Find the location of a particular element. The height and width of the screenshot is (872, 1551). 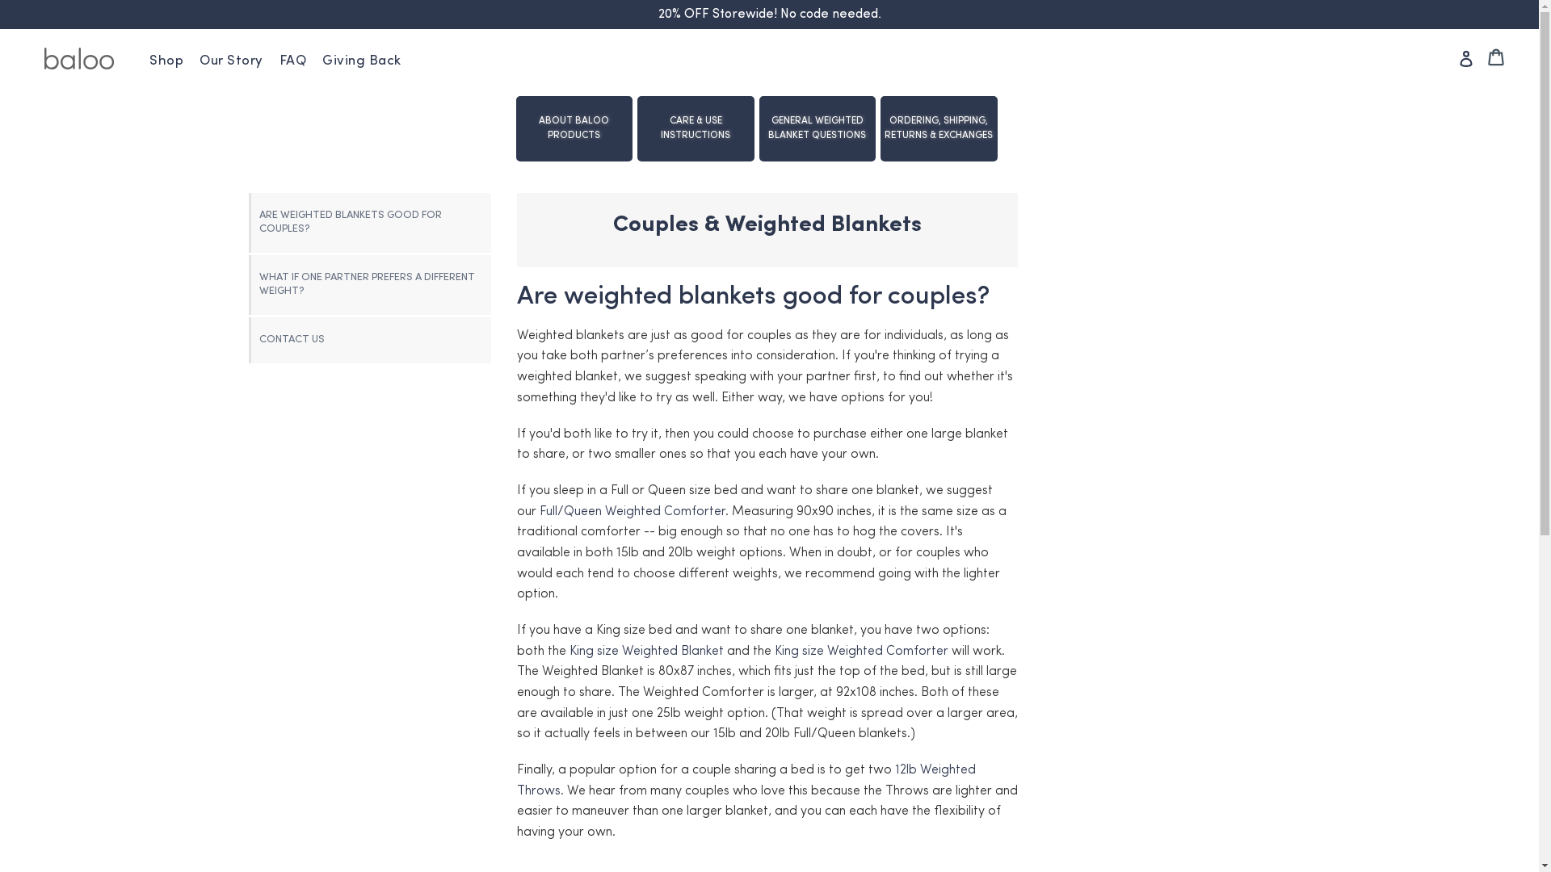

Cart is located at coordinates (1498, 56).